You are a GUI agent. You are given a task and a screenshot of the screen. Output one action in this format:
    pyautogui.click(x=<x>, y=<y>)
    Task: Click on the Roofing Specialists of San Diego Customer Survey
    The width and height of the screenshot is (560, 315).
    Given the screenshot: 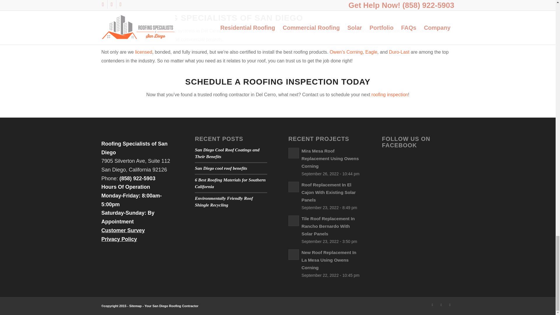 What is the action you would take?
    pyautogui.click(x=123, y=230)
    